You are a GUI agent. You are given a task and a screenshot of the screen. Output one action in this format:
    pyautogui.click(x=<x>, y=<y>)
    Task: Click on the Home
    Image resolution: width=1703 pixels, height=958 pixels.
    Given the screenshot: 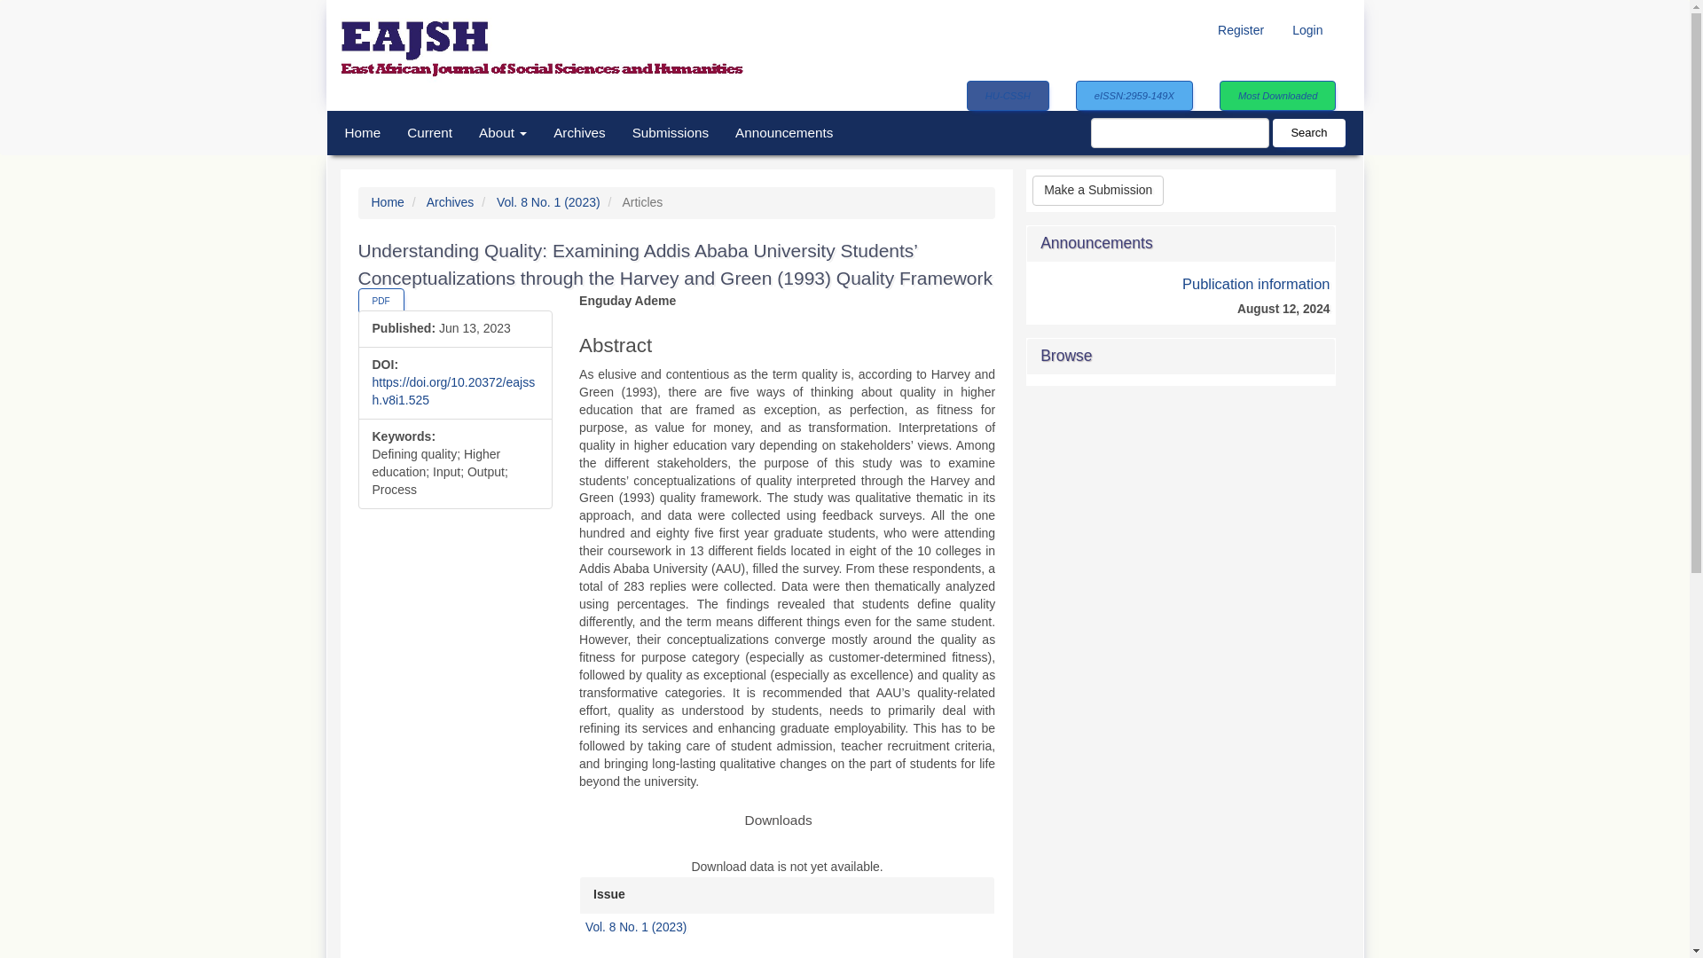 What is the action you would take?
    pyautogui.click(x=364, y=133)
    